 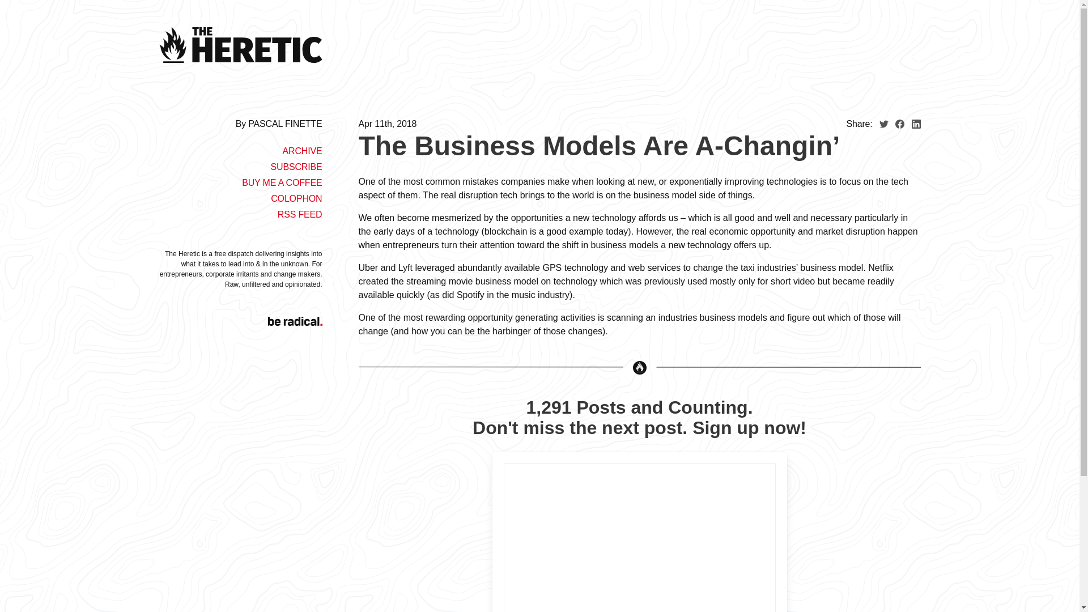 I want to click on ARCHIVE, so click(x=301, y=151).